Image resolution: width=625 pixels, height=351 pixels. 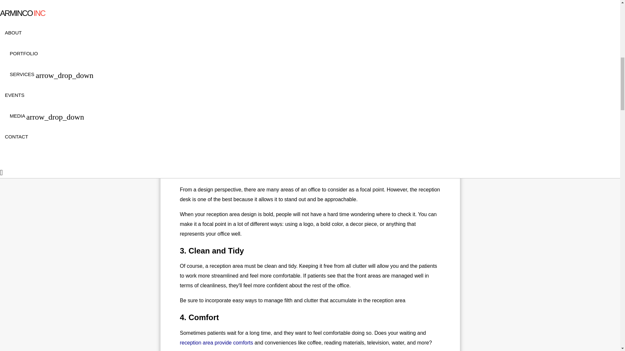 I want to click on reception area provide comforts, so click(x=216, y=343).